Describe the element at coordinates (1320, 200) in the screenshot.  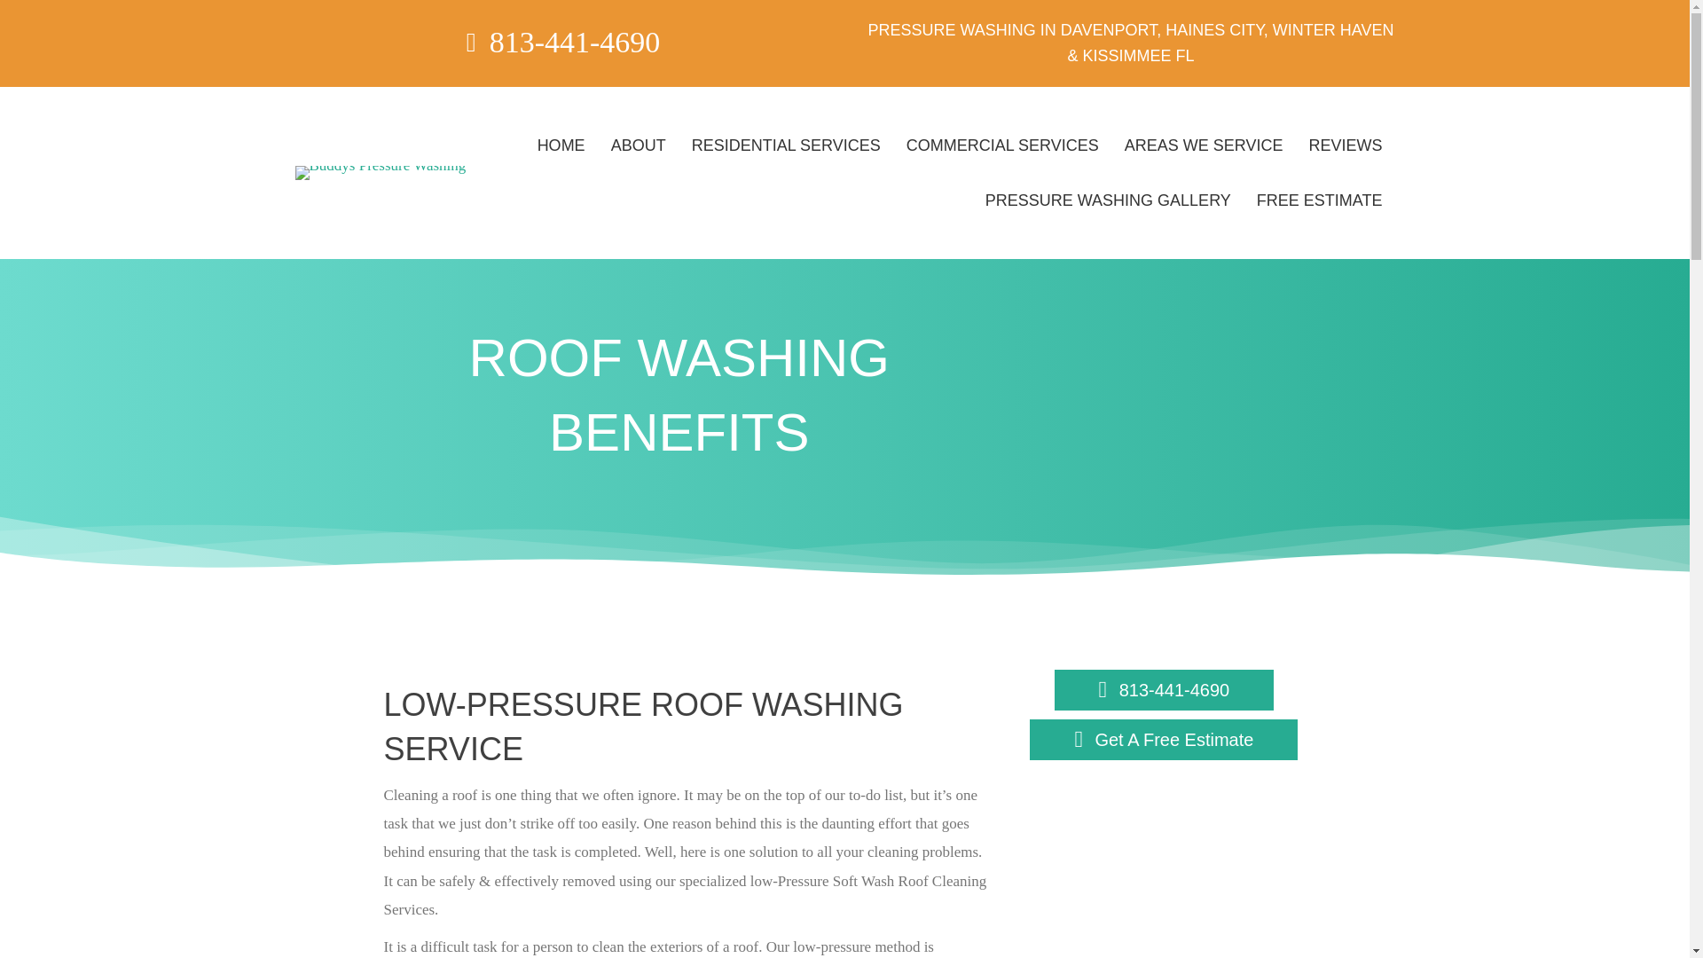
I see `FREE ESTIMATE` at that location.